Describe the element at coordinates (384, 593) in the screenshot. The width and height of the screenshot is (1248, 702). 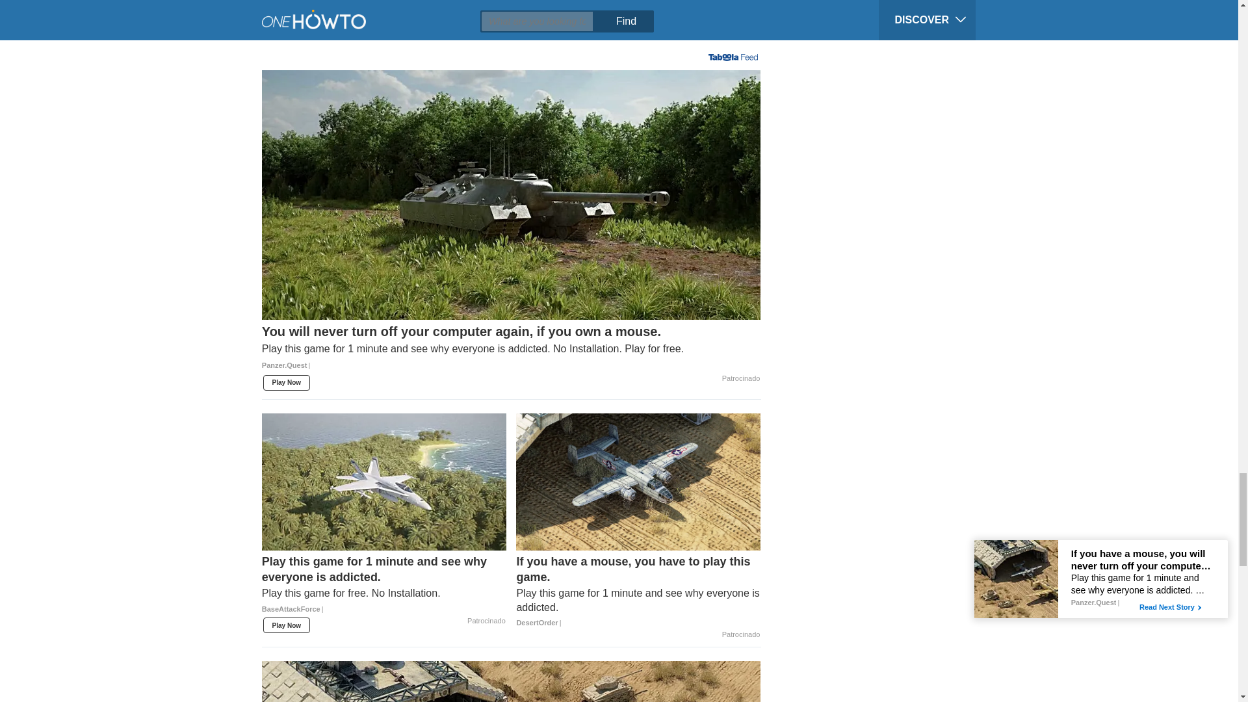
I see `"Description: Play this game for free. No Installation."` at that location.